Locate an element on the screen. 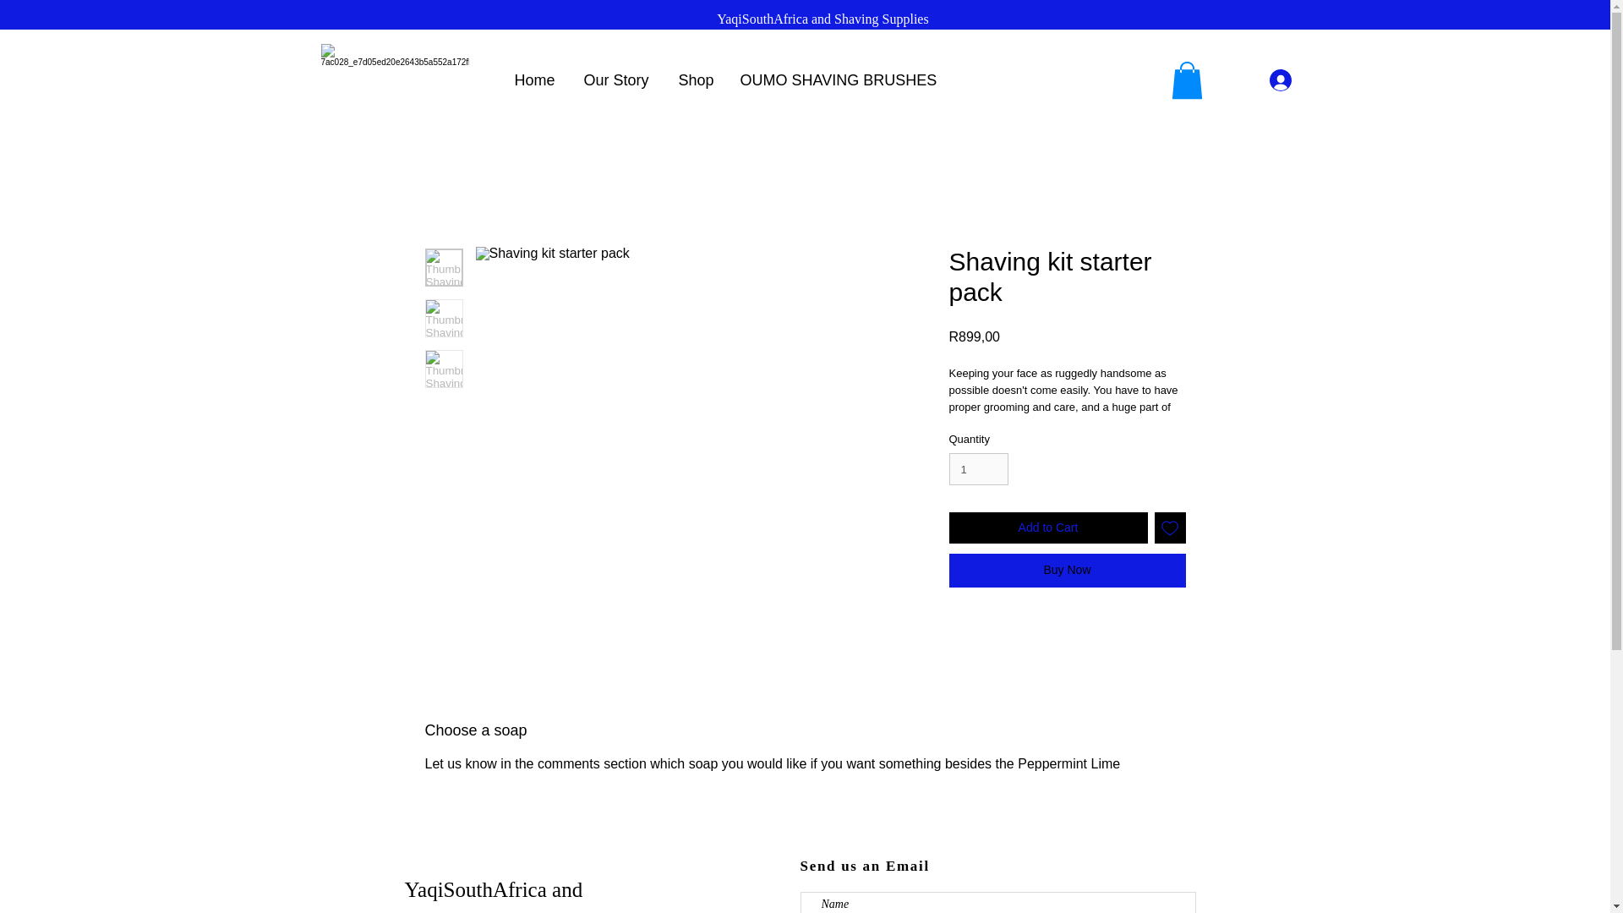 The width and height of the screenshot is (1623, 913). Home is located at coordinates (536, 79).